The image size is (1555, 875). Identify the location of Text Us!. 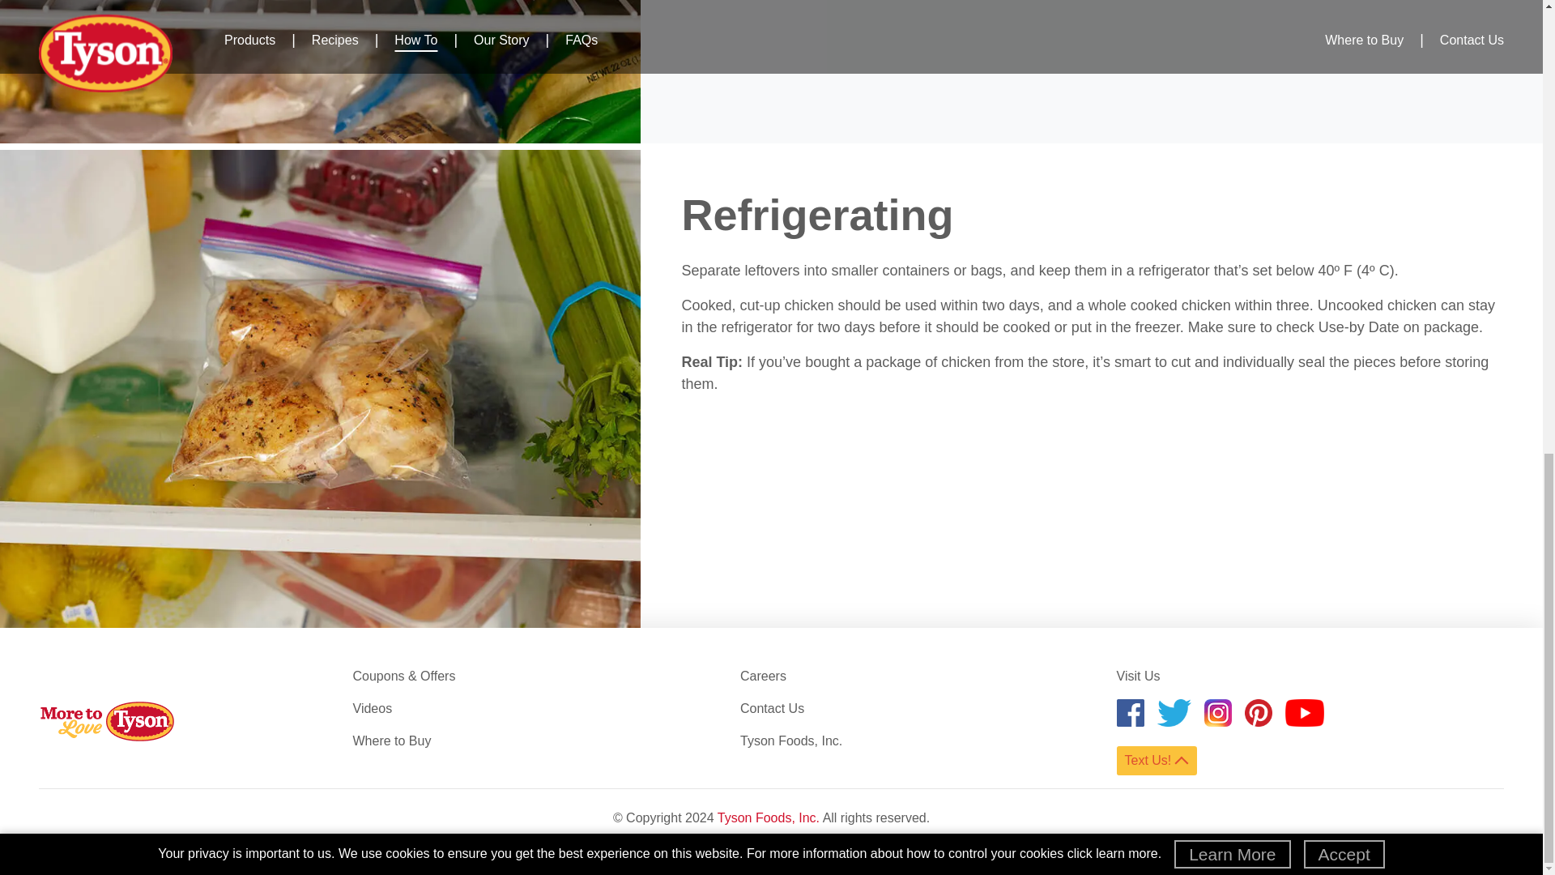
(1156, 760).